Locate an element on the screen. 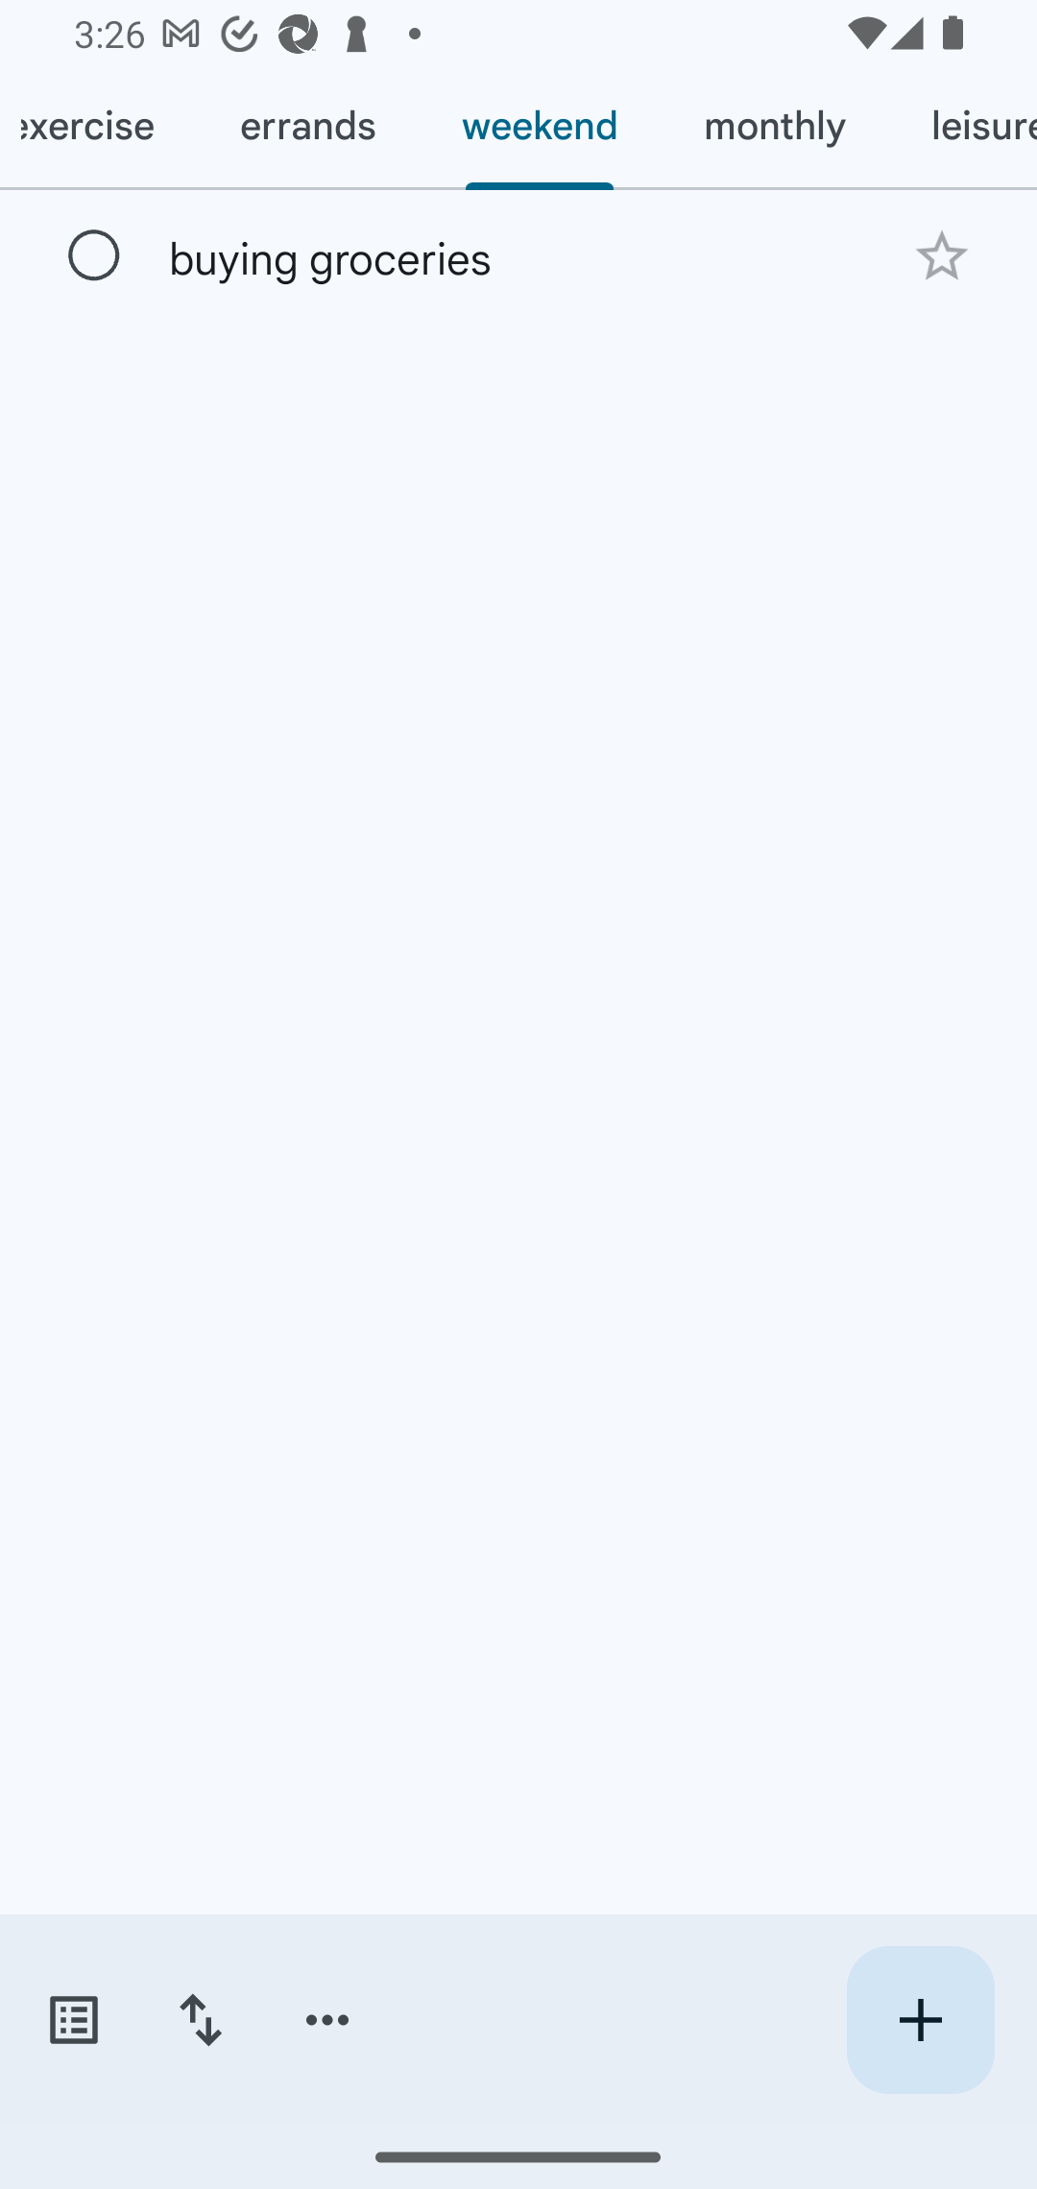  More options is located at coordinates (327, 2020).